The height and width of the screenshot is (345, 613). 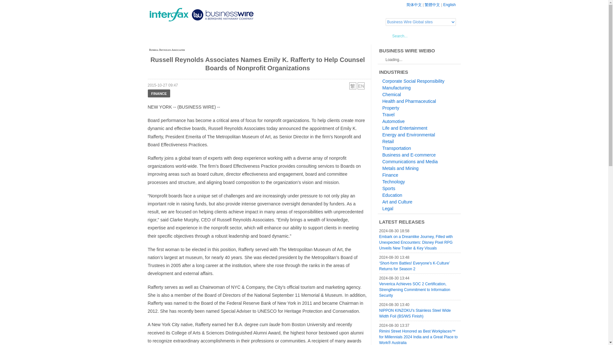 What do you see at coordinates (417, 36) in the screenshot?
I see `Search...` at bounding box center [417, 36].